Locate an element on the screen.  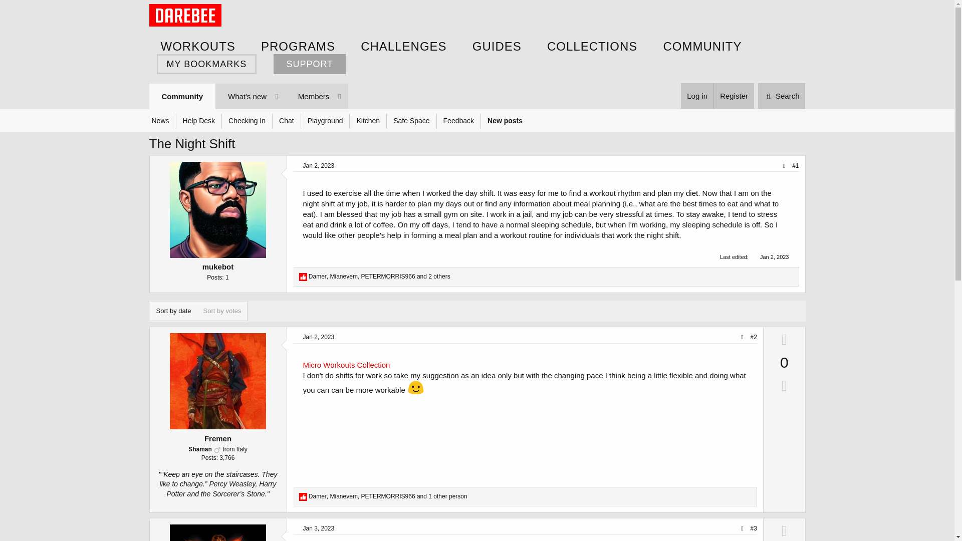
GUIDES is located at coordinates (303, 277).